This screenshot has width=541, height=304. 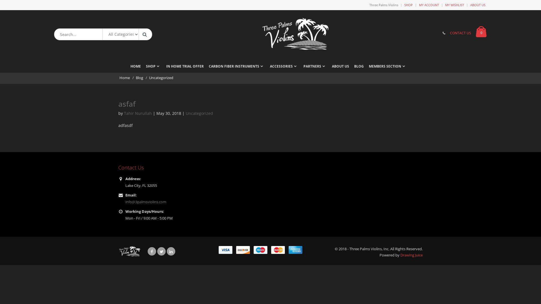 What do you see at coordinates (384, 5) in the screenshot?
I see `Three Palms Violins` at bounding box center [384, 5].